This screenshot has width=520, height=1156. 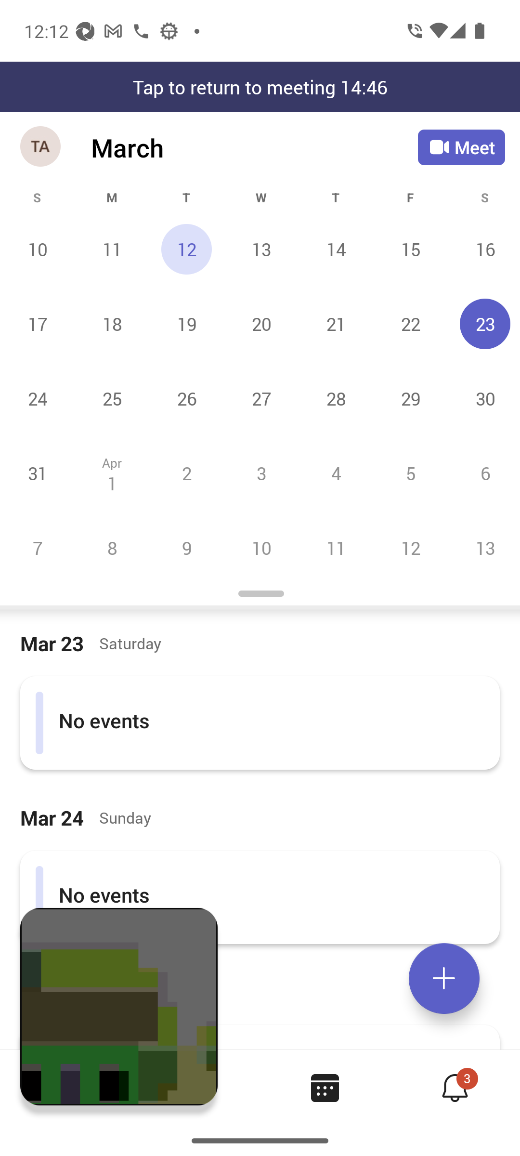 I want to click on Thursday, March 14 14, so click(x=336, y=249).